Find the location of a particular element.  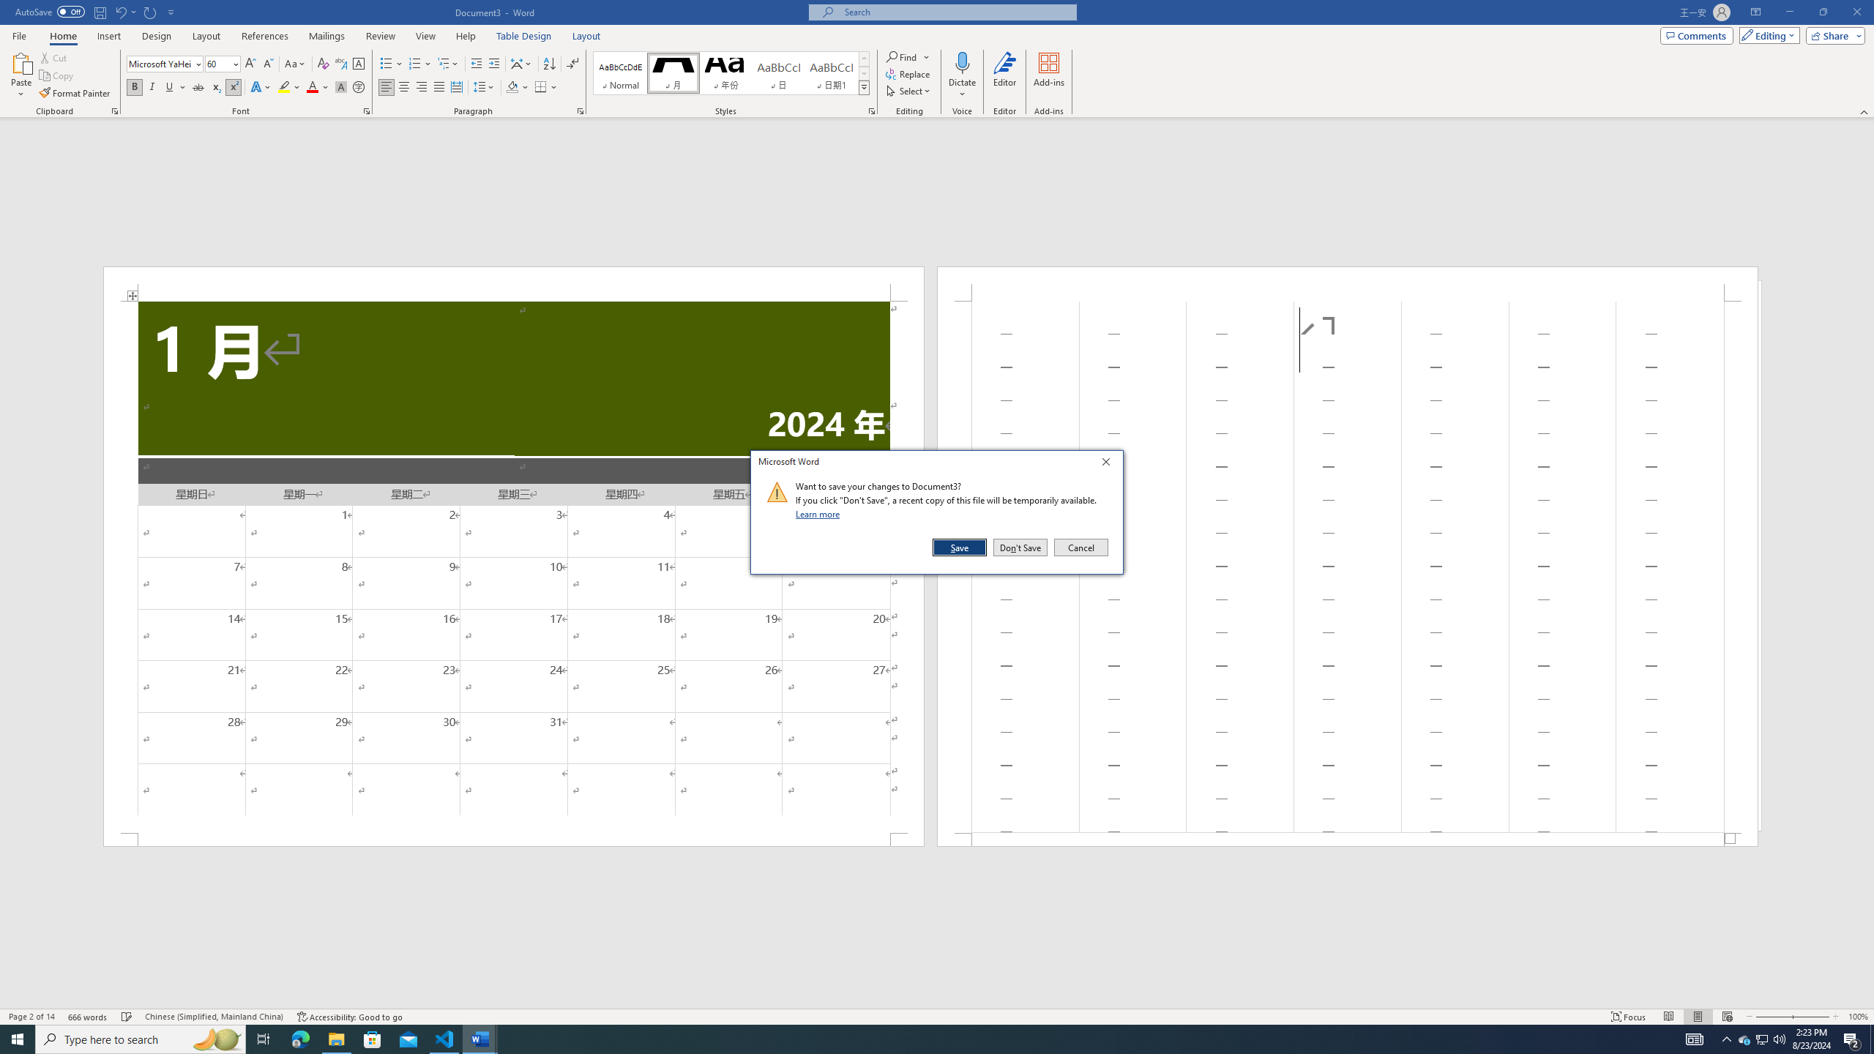

Spelling and Grammar Check Checking is located at coordinates (127, 1017).